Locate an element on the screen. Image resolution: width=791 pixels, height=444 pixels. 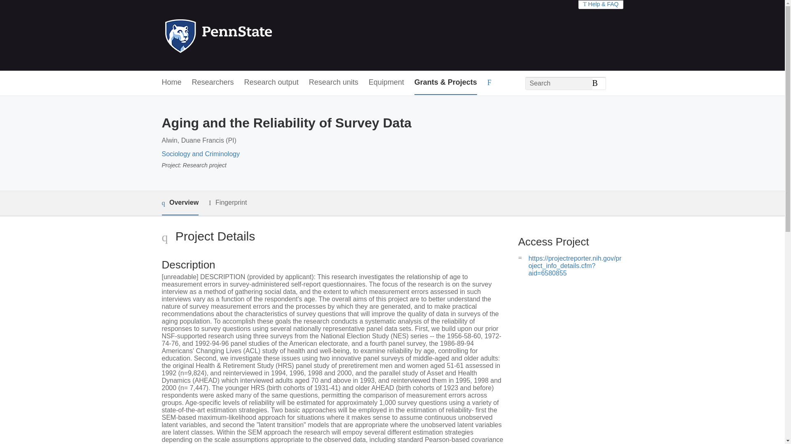
Home is located at coordinates (171, 83).